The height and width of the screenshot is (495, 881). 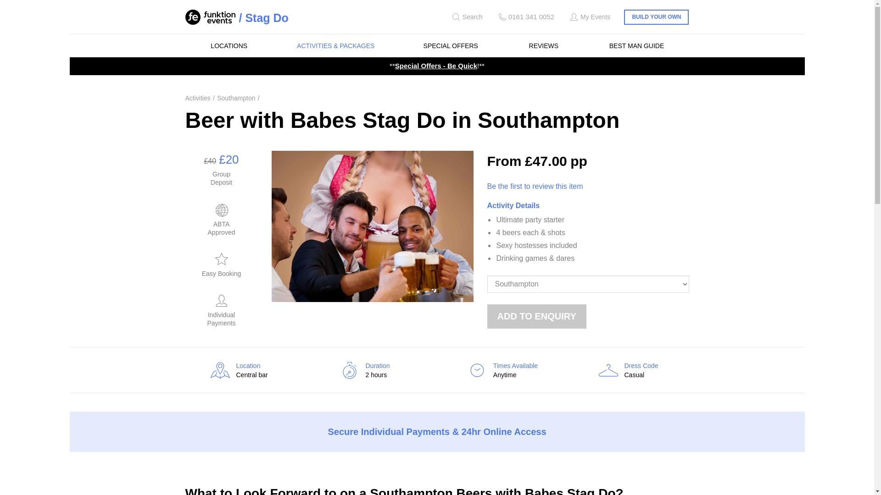 I want to click on LOCATIONS, so click(x=229, y=46).